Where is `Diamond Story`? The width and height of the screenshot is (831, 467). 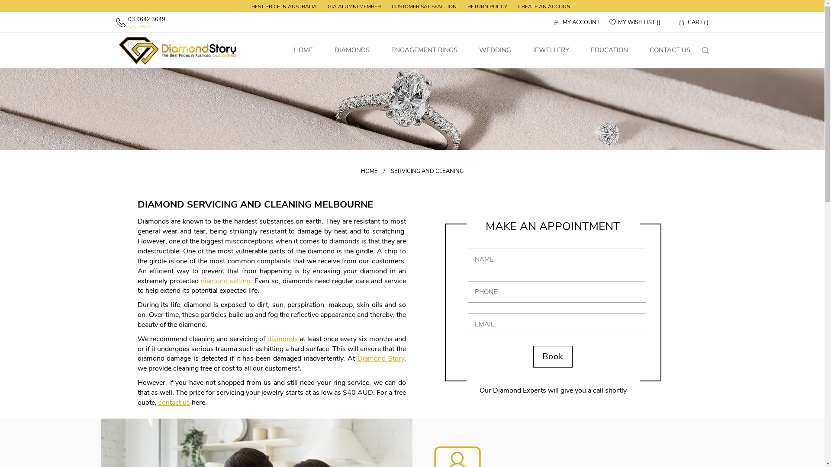 Diamond Story is located at coordinates (182, 50).